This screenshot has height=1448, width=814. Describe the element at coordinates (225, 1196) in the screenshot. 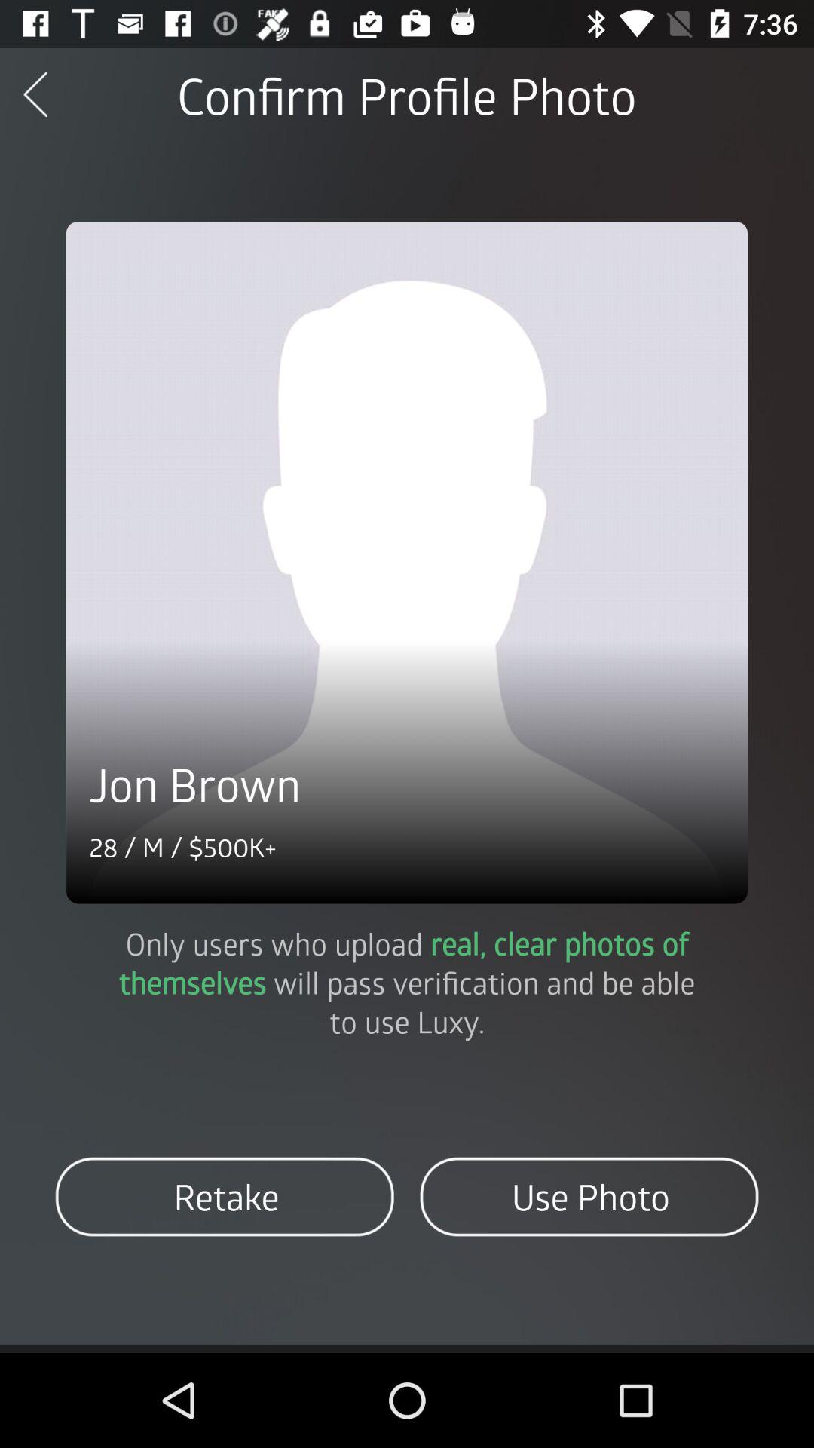

I see `launch icon at the bottom left corner` at that location.